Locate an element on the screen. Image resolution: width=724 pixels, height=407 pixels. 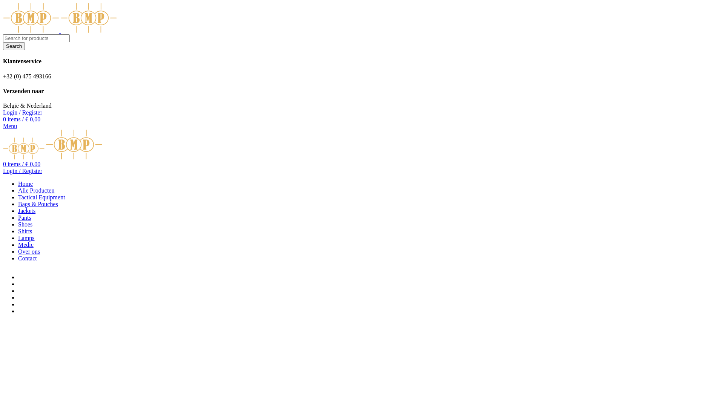
Alle Producten is located at coordinates (36, 191).